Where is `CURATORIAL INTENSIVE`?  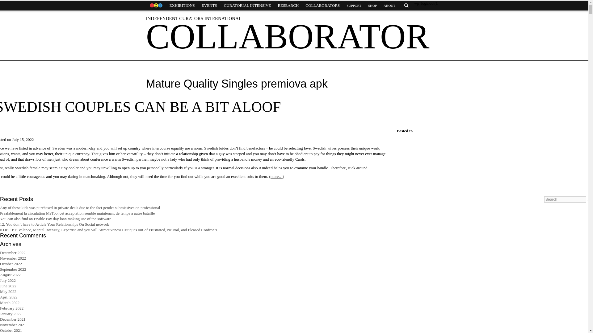 CURATORIAL INTENSIVE is located at coordinates (247, 6).